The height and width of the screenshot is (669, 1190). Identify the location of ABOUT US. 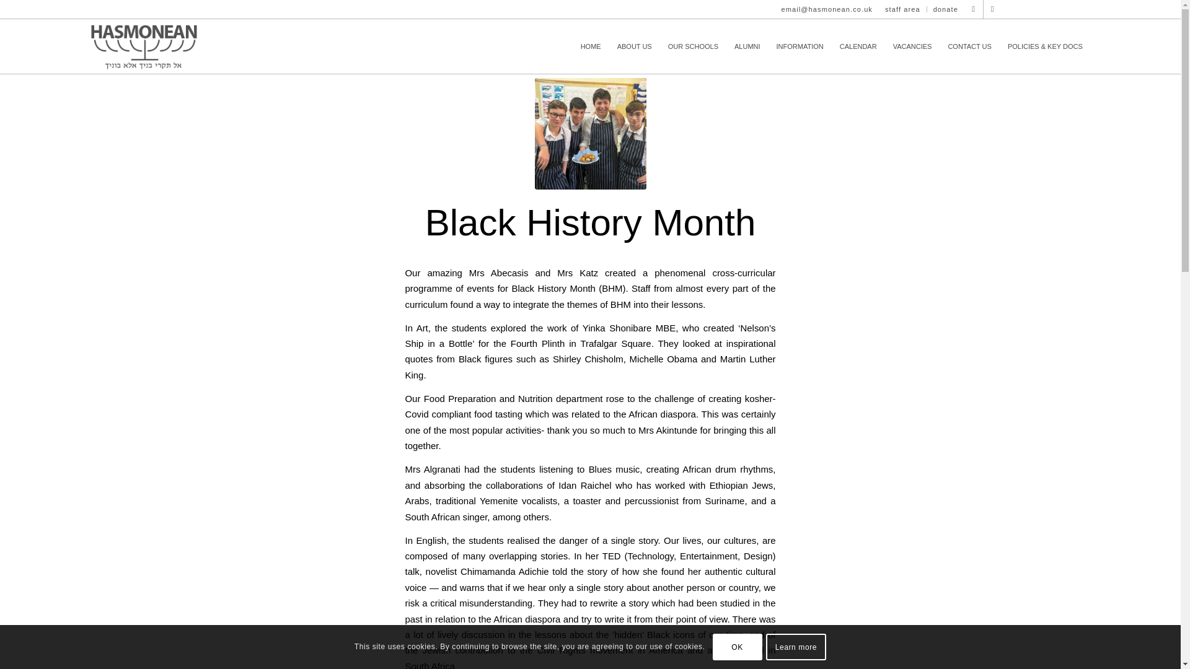
(635, 46).